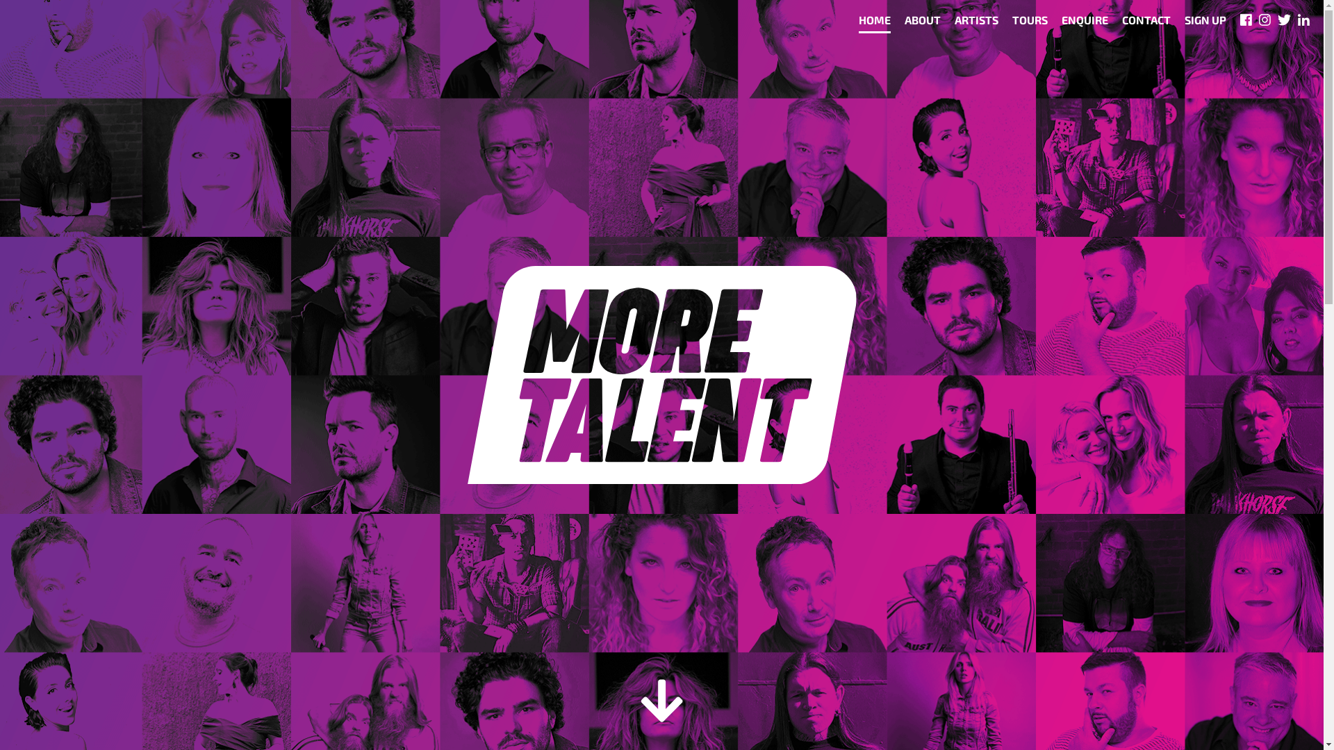 The width and height of the screenshot is (1334, 750). I want to click on ARTISTS, so click(977, 24).